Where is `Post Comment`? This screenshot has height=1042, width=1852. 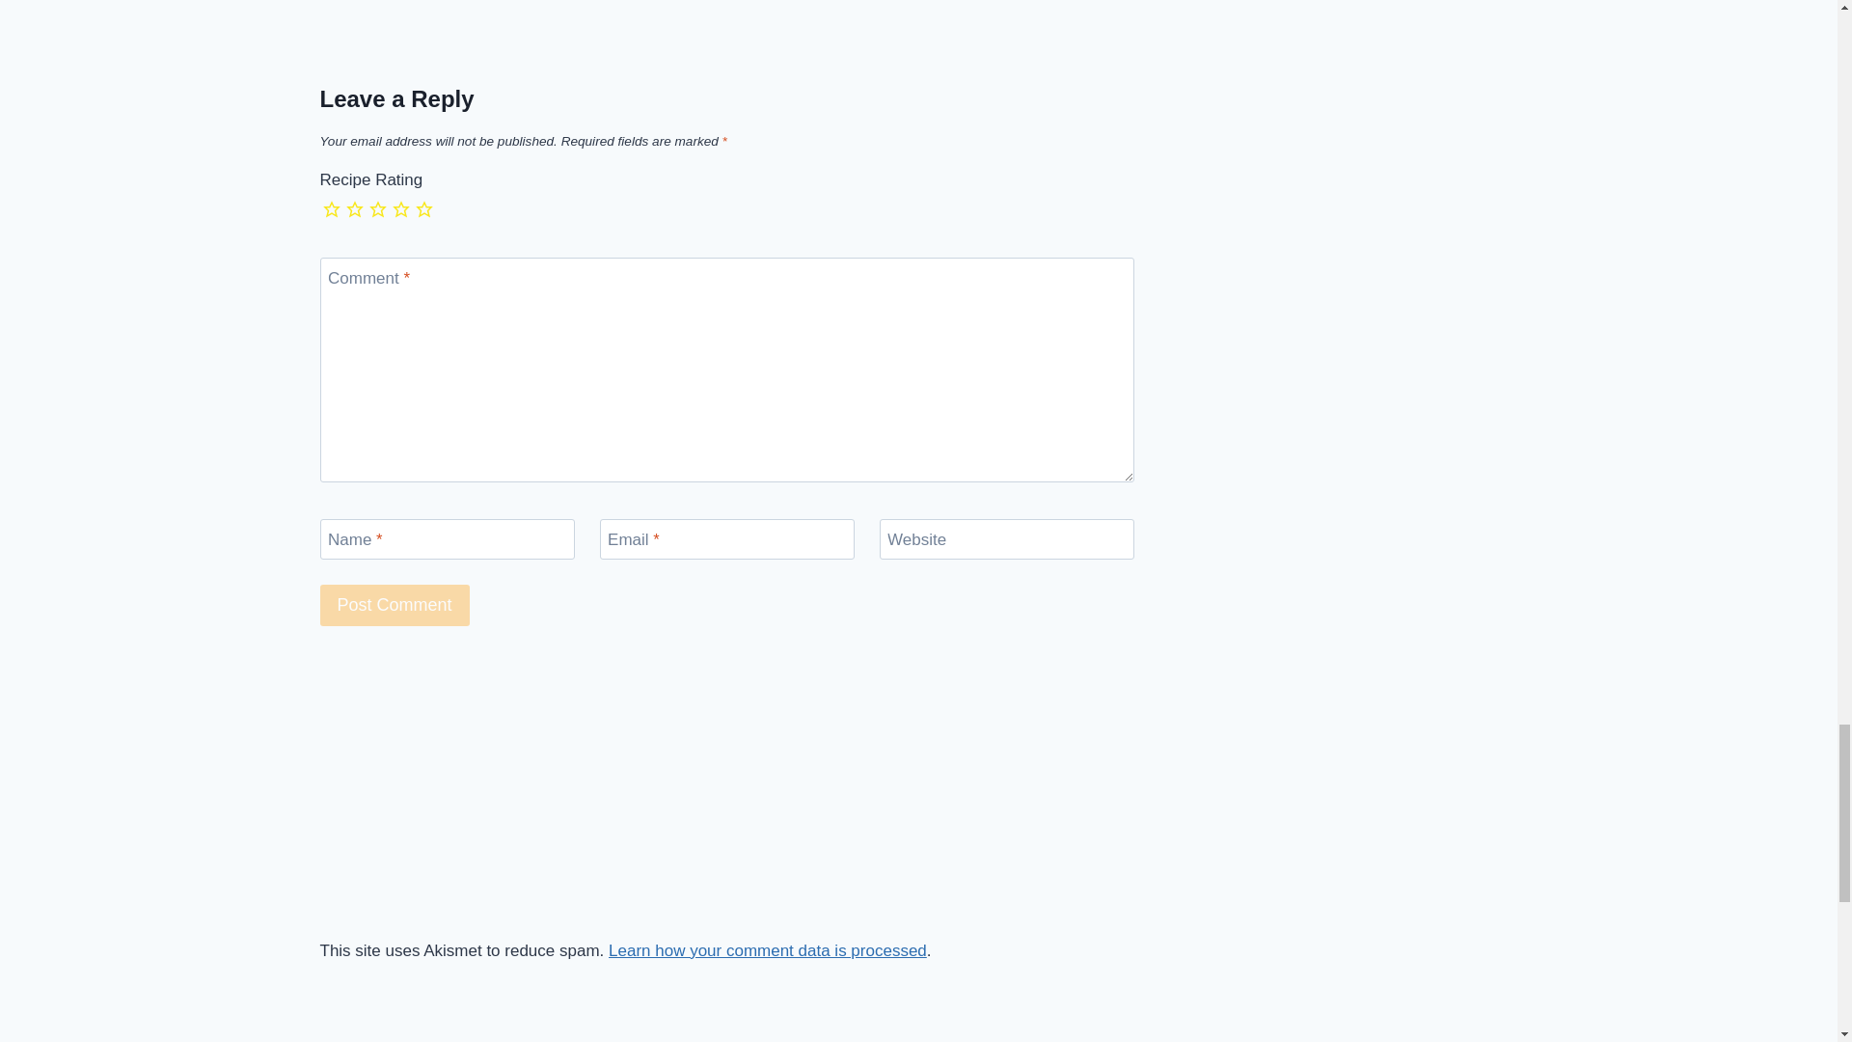 Post Comment is located at coordinates (395, 605).